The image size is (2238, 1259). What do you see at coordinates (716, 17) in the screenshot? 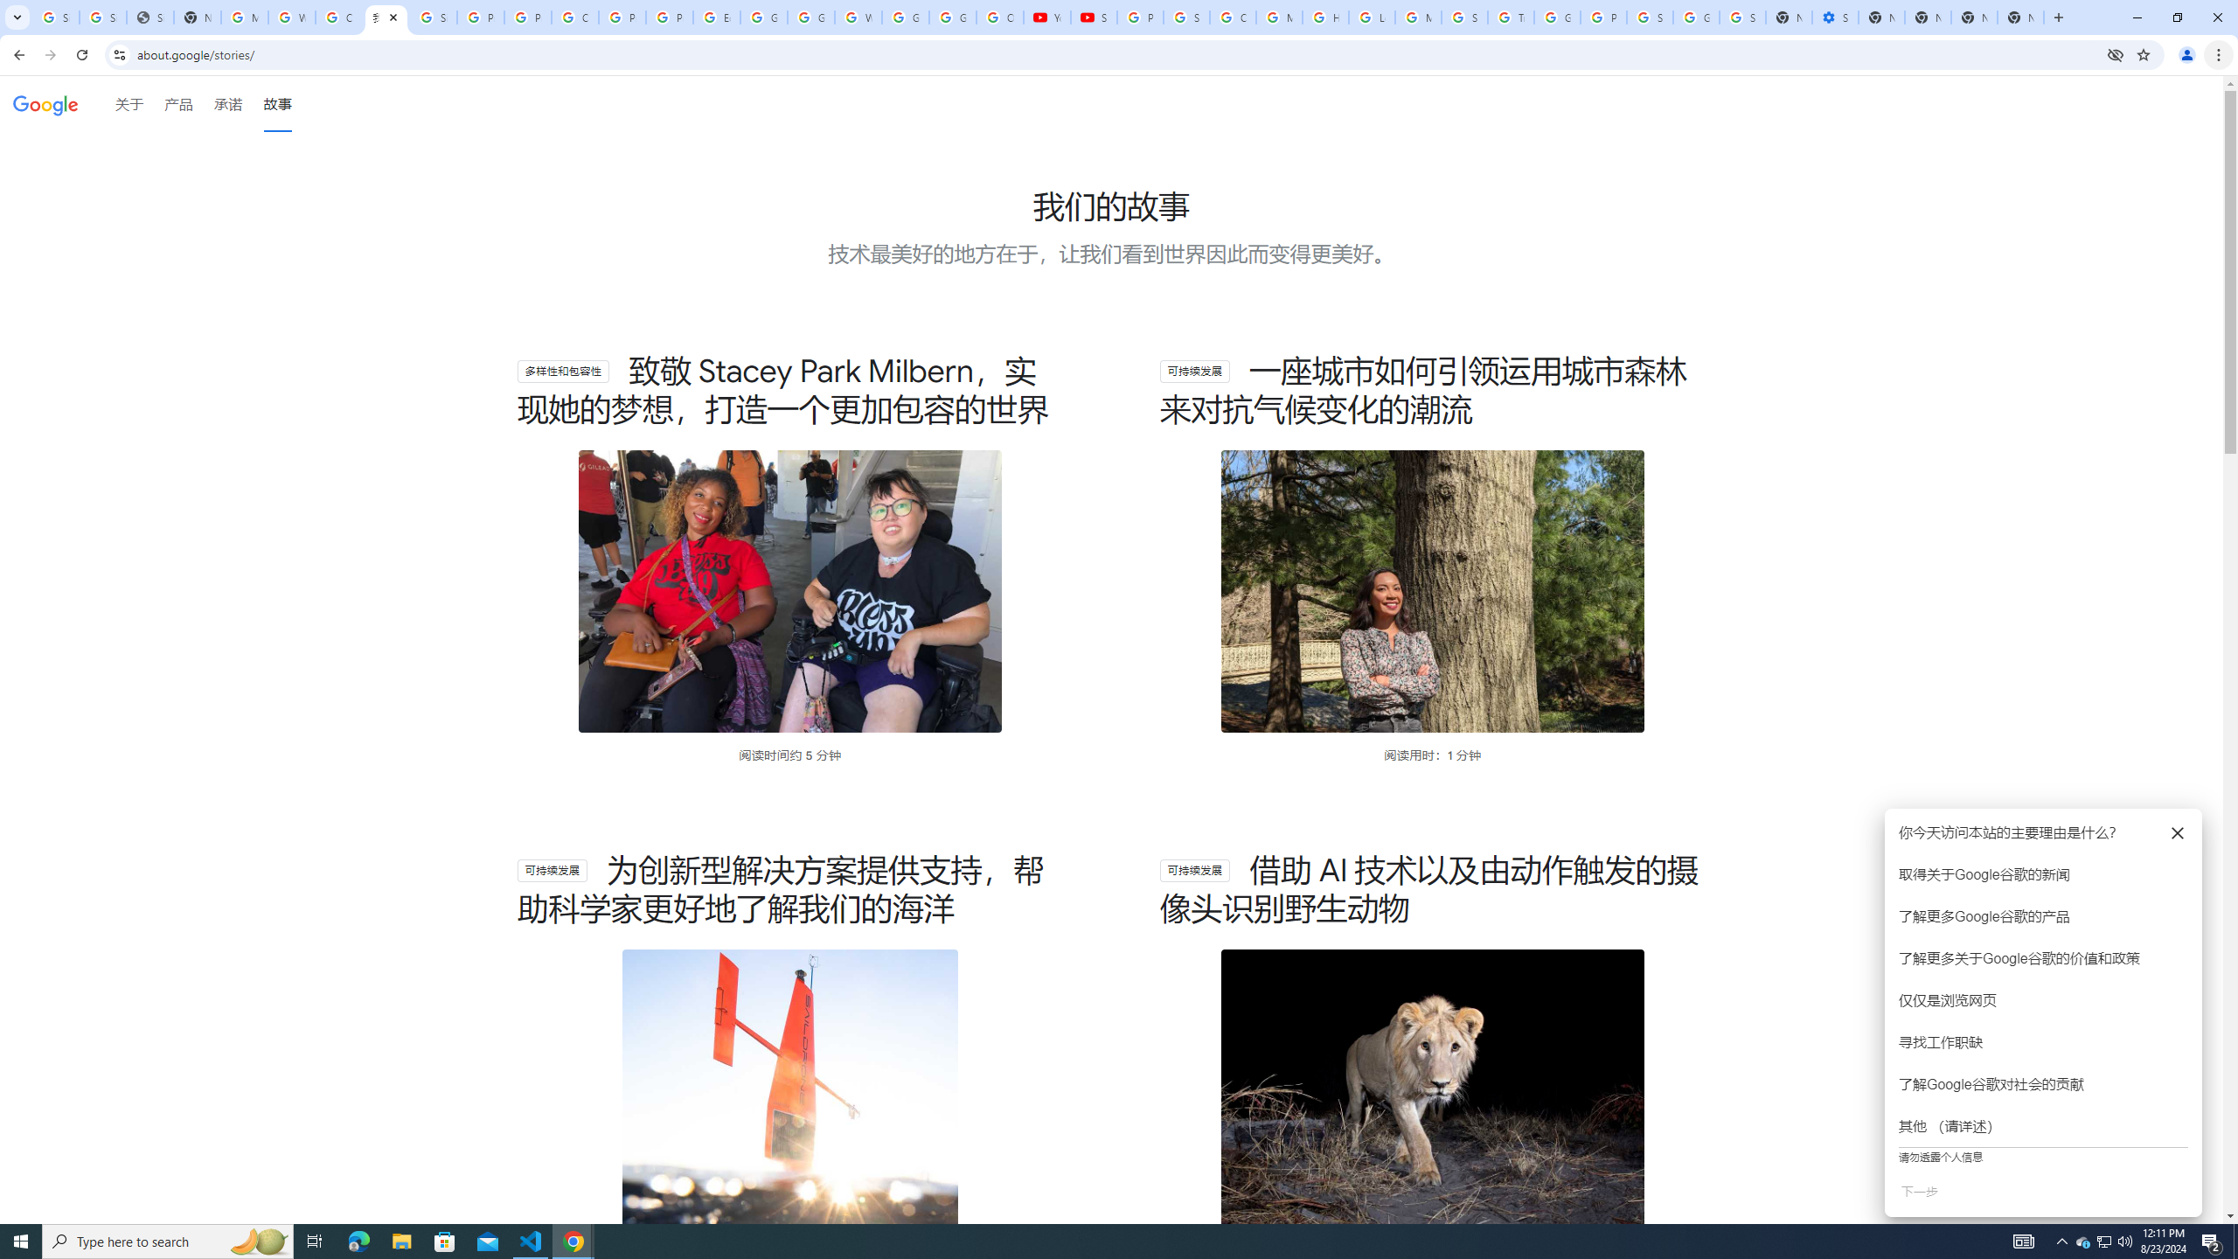
I see `Edit and view right-to-left text - Google Docs Editors Help` at bounding box center [716, 17].